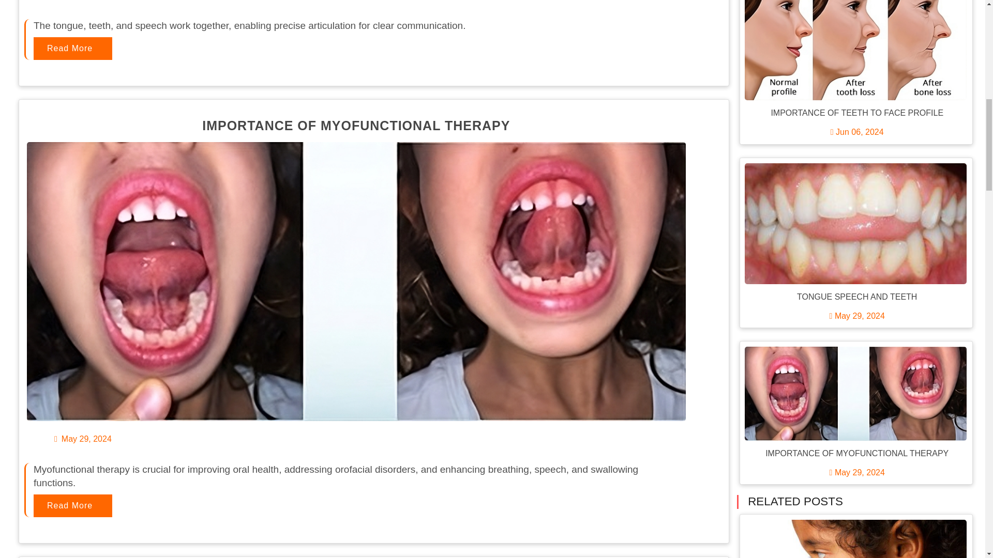  I want to click on IMPORTANCE OF MYOFUNCTIONAL THERAPY, so click(356, 125).